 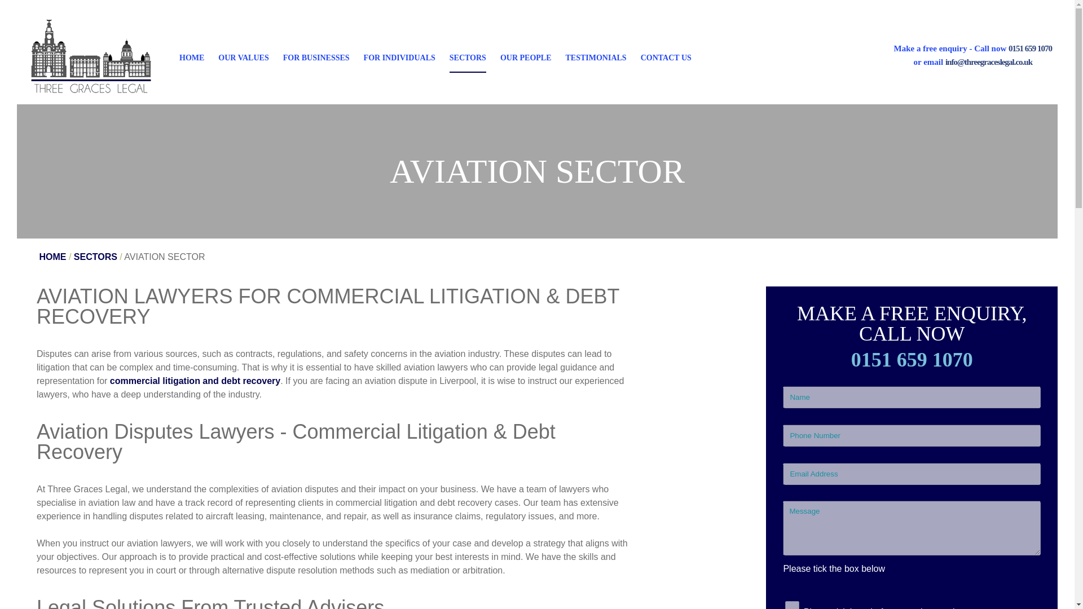 What do you see at coordinates (399, 58) in the screenshot?
I see `FOR INDIVIDUALS` at bounding box center [399, 58].